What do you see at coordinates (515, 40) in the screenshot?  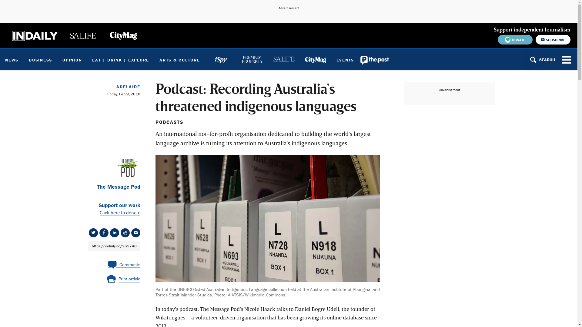 I see `DONATE` at bounding box center [515, 40].